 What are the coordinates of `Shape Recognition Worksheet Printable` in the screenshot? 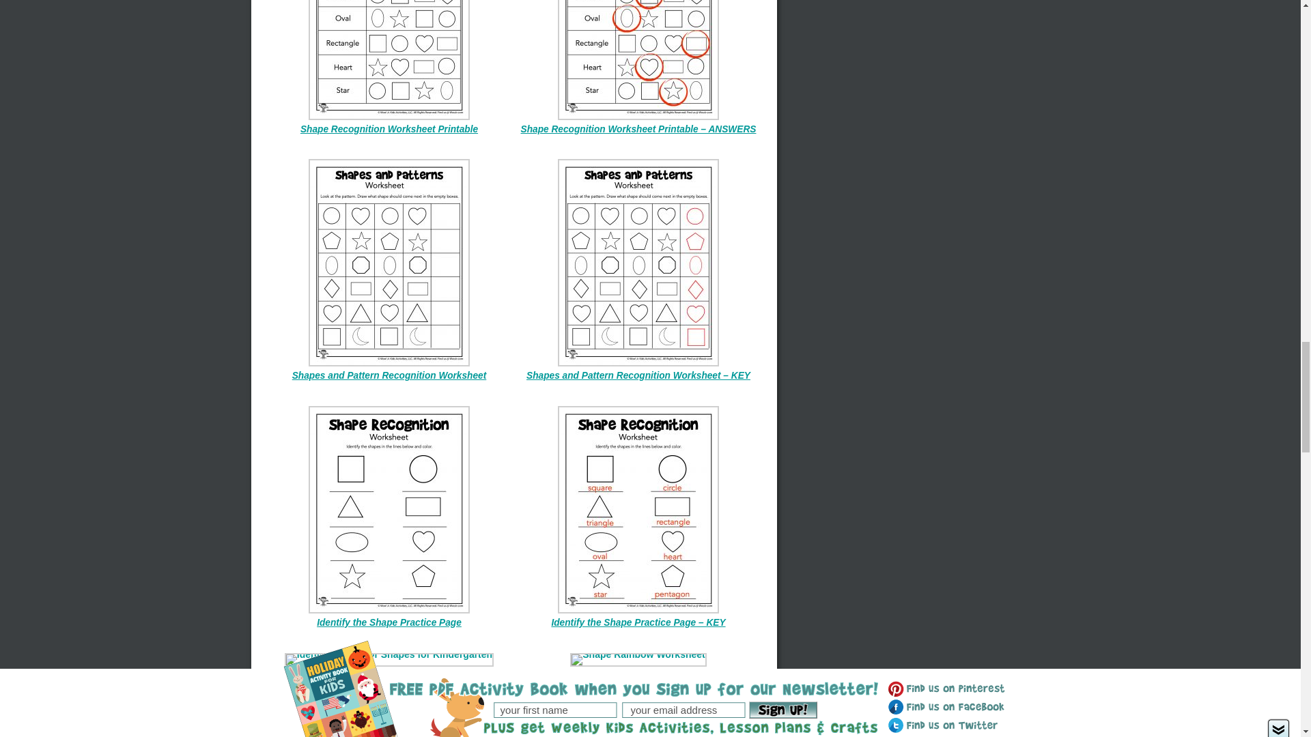 It's located at (389, 129).